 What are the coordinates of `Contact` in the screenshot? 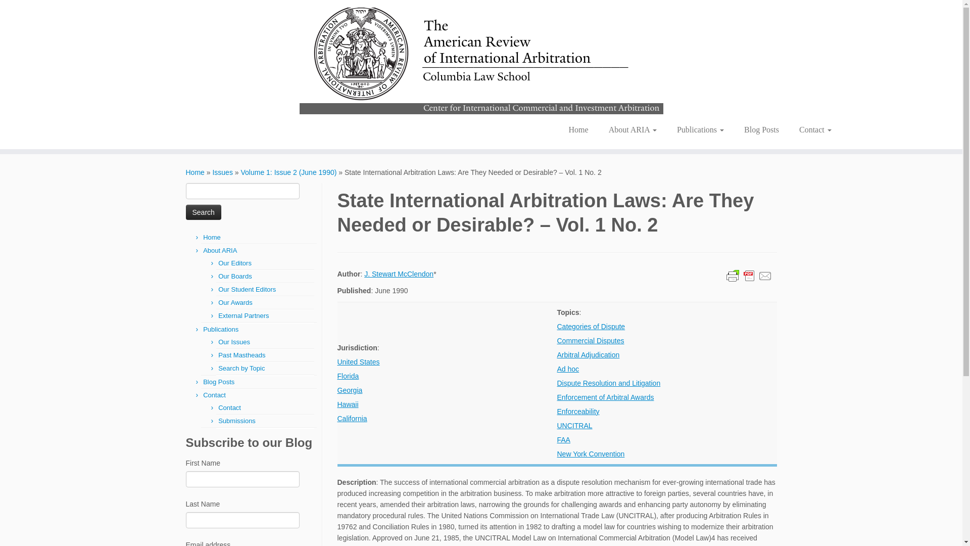 It's located at (214, 395).